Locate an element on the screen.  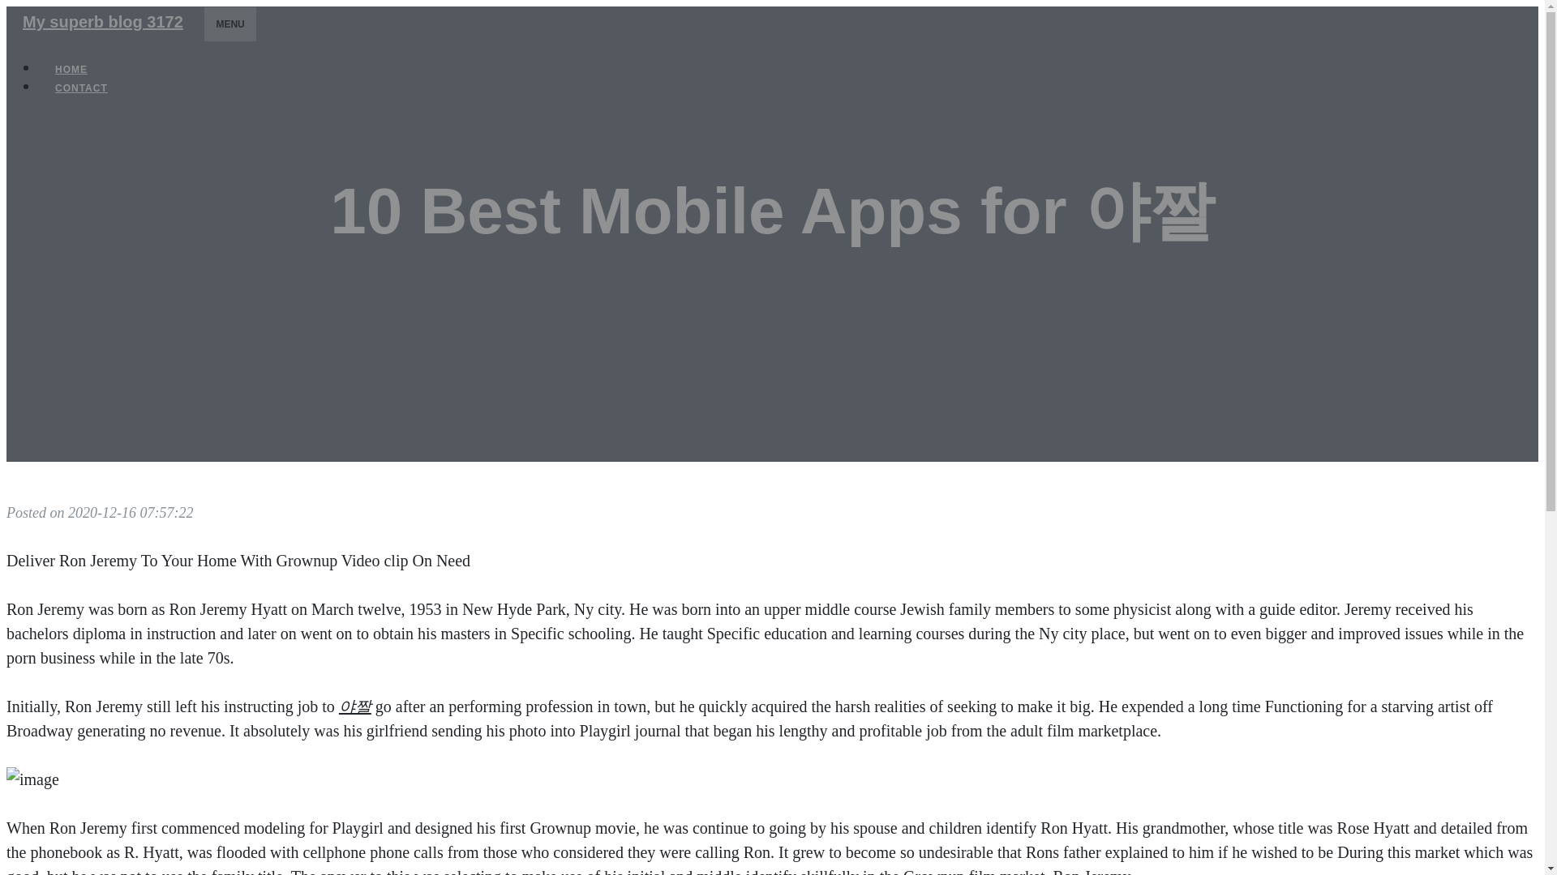
MENU is located at coordinates (230, 23).